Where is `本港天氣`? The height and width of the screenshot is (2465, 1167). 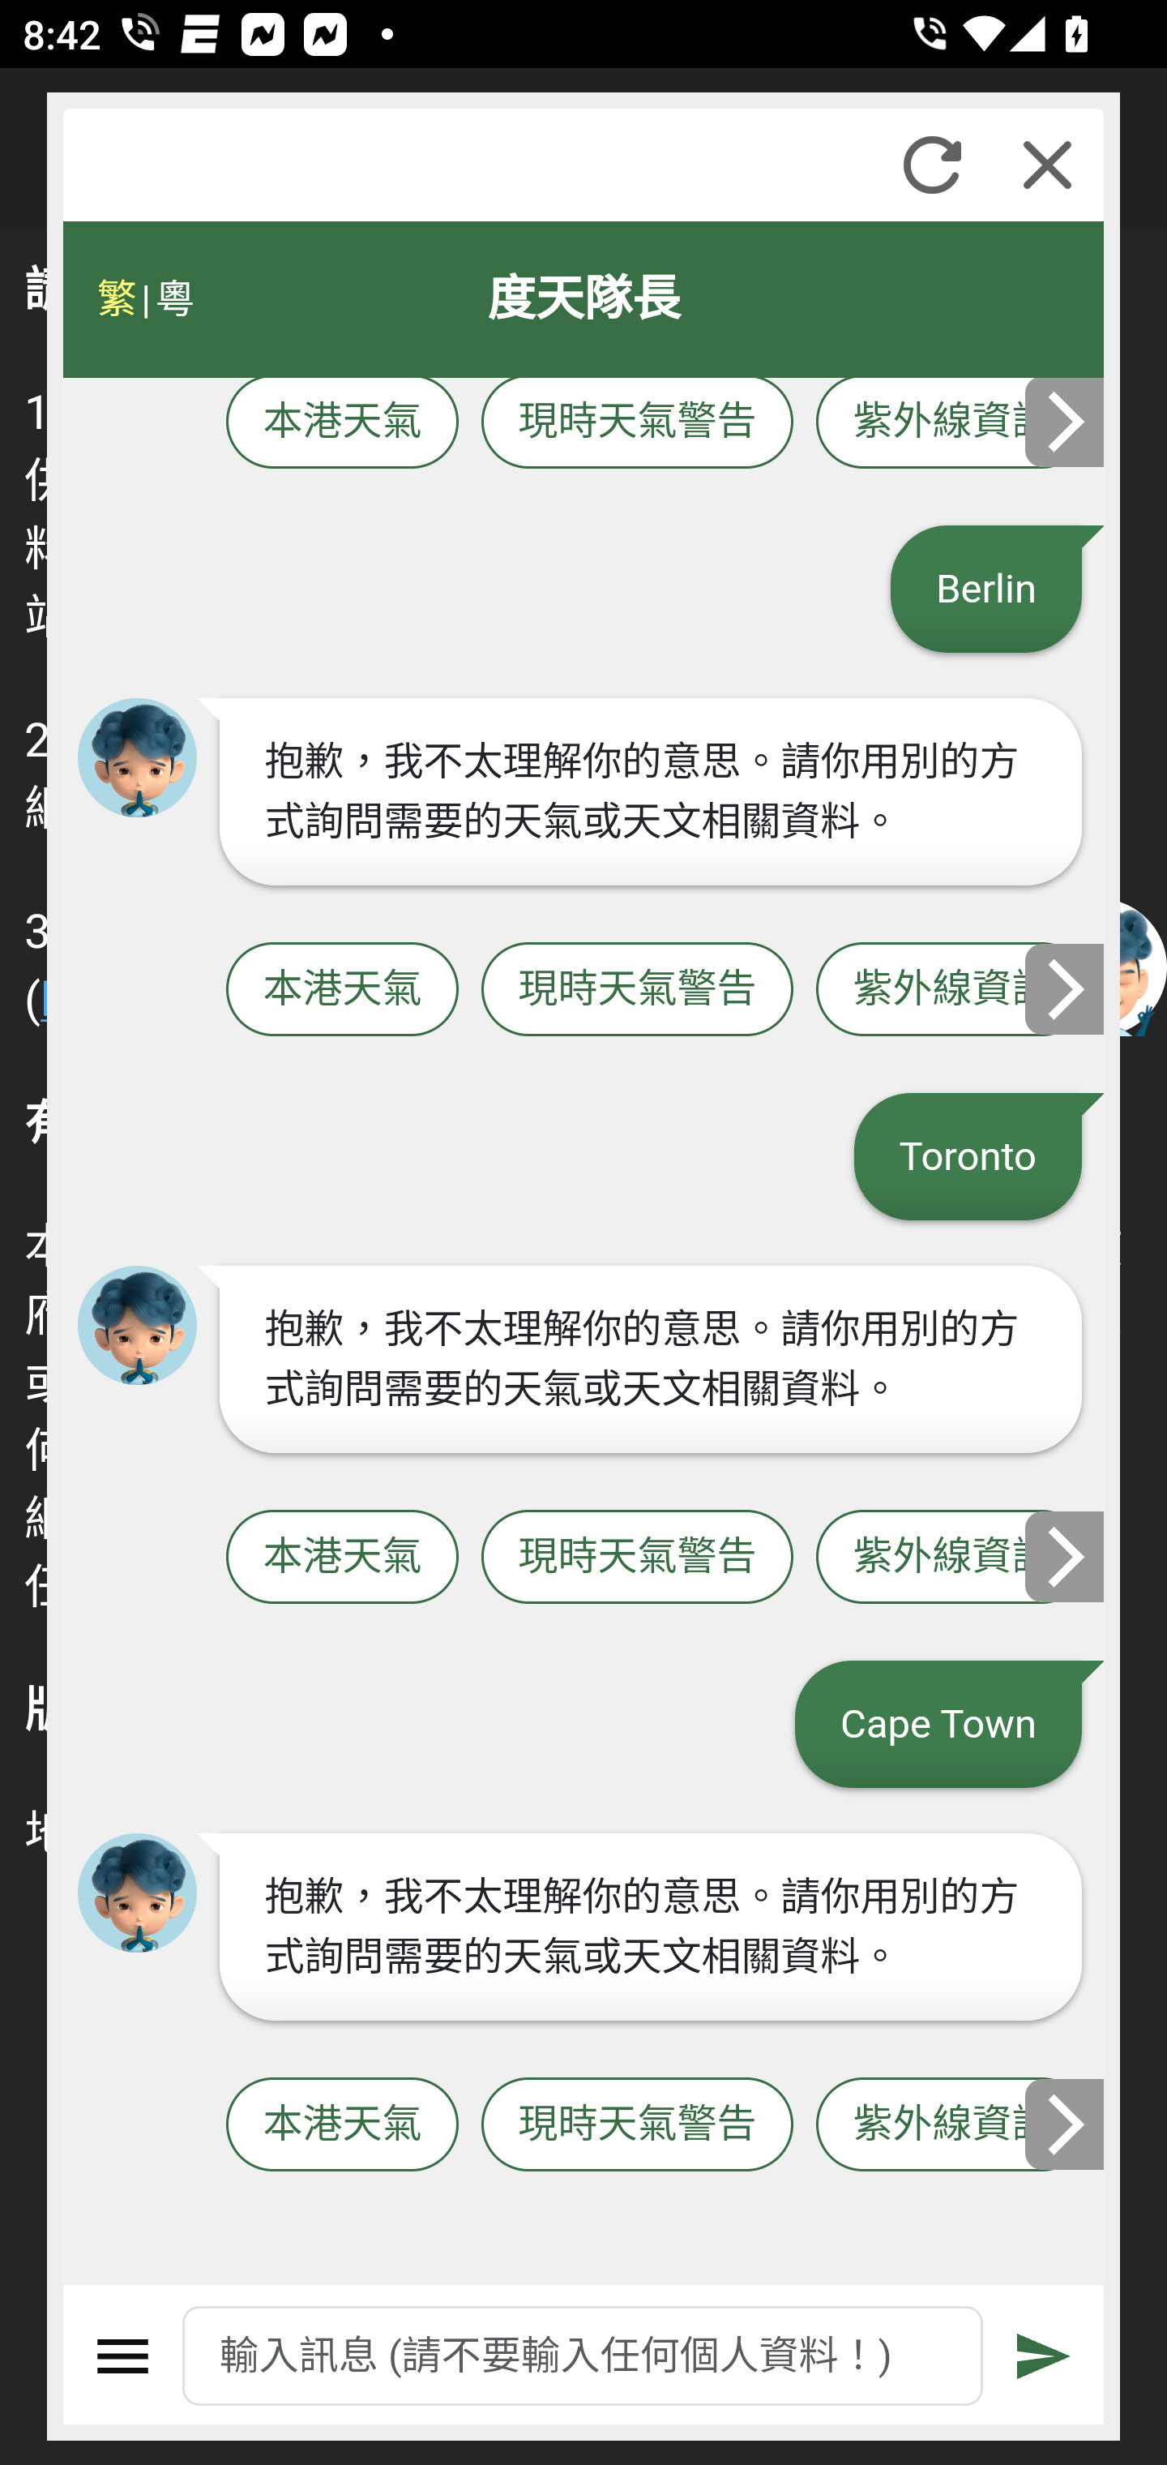 本港天氣 is located at coordinates (342, 2126).